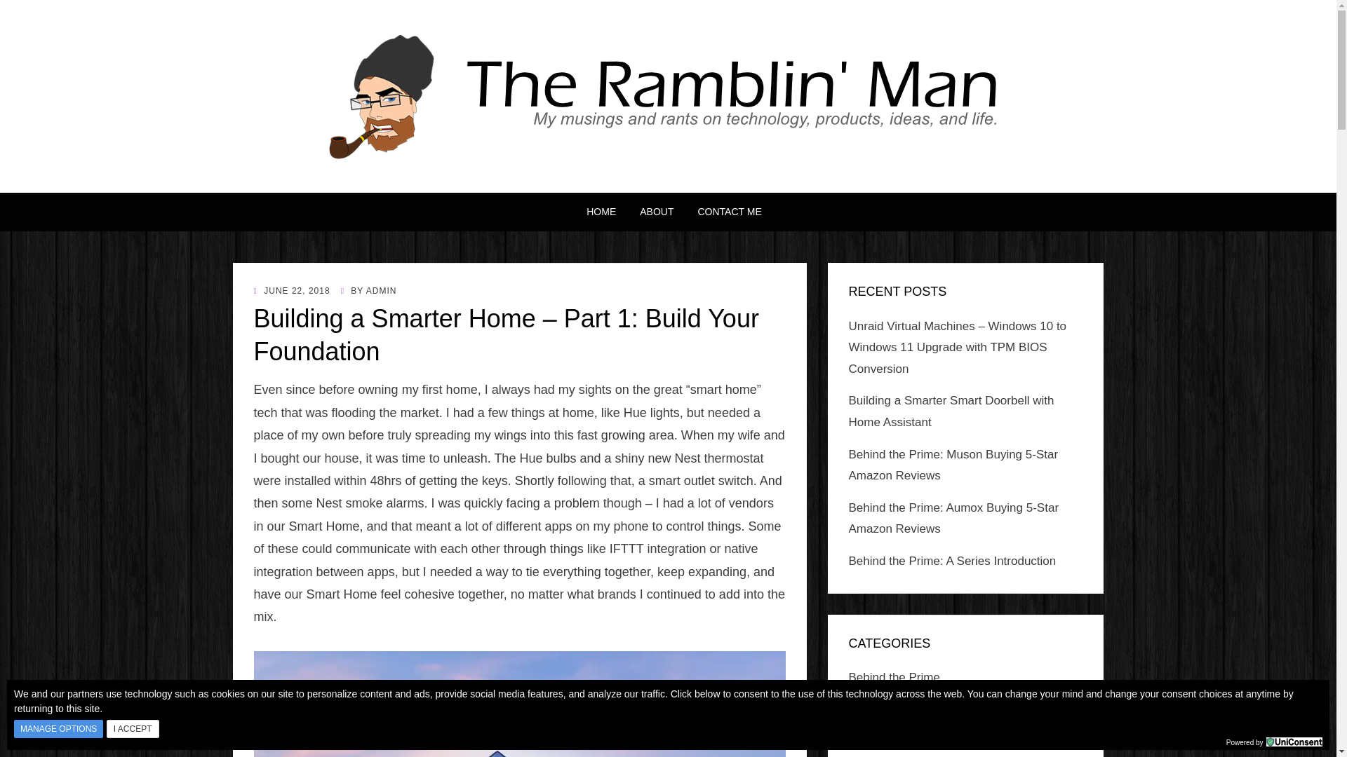 Image resolution: width=1347 pixels, height=757 pixels. I want to click on Random Thoughts, so click(897, 741).